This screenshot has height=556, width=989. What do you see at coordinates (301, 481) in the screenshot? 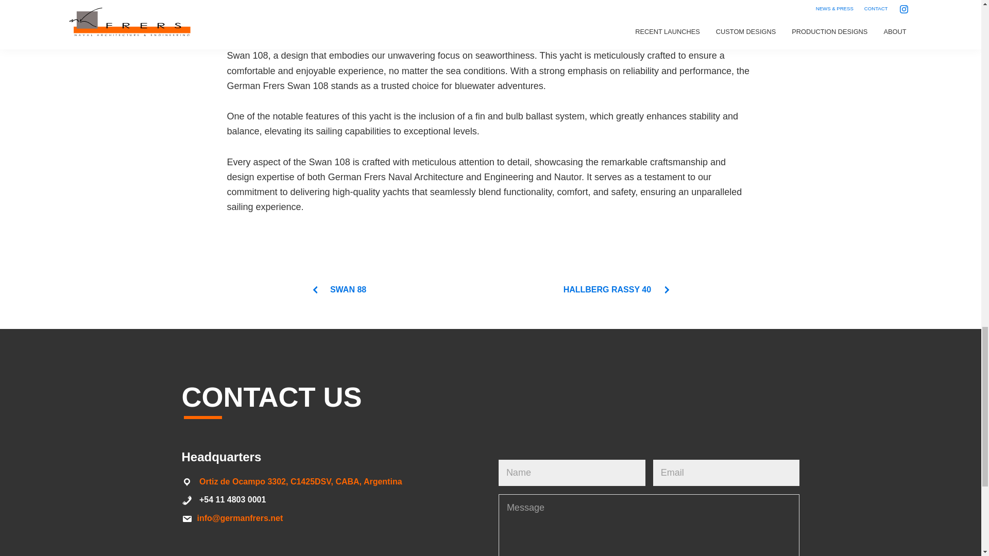
I see `Ortiz de Ocampo 3302, C1425DSV, CABA, Argentina` at bounding box center [301, 481].